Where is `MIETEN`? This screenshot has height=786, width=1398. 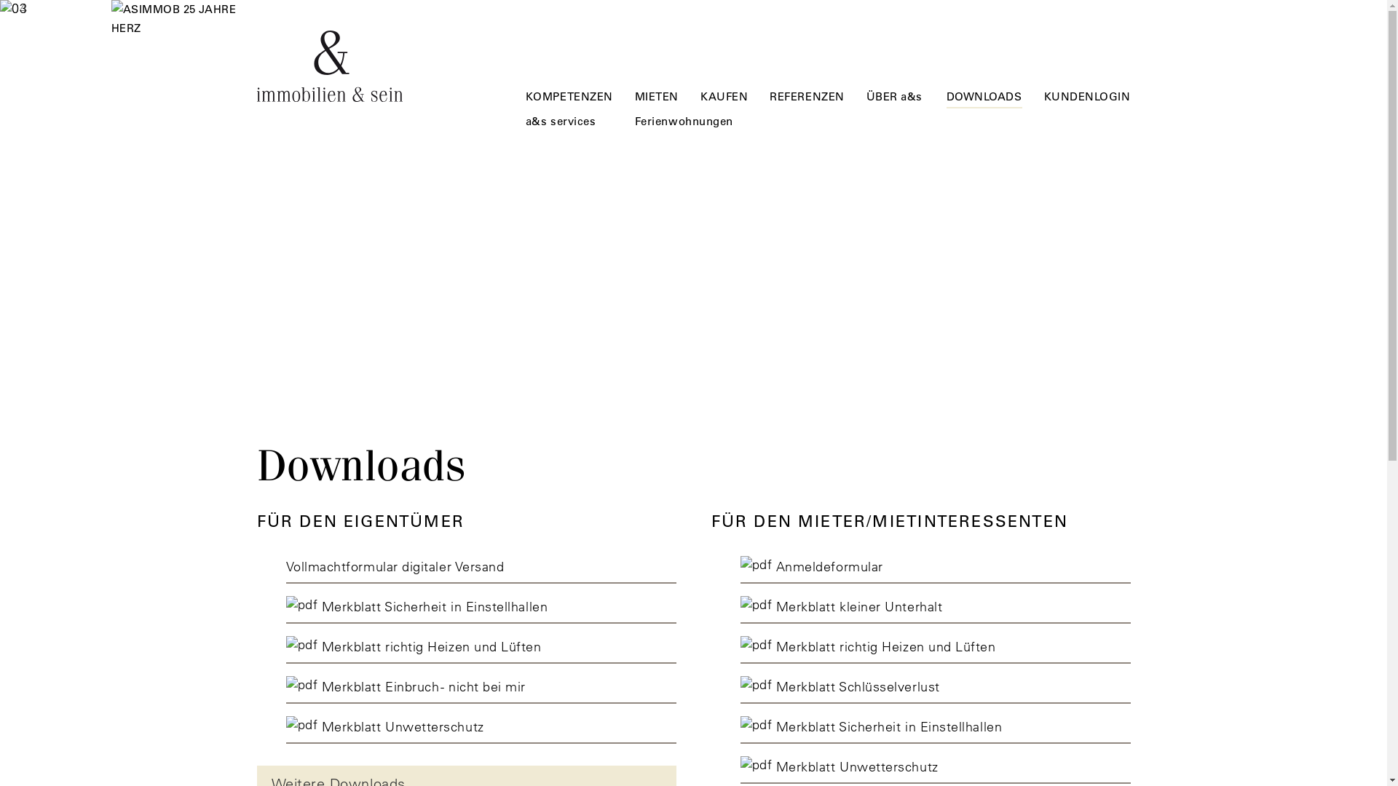 MIETEN is located at coordinates (657, 98).